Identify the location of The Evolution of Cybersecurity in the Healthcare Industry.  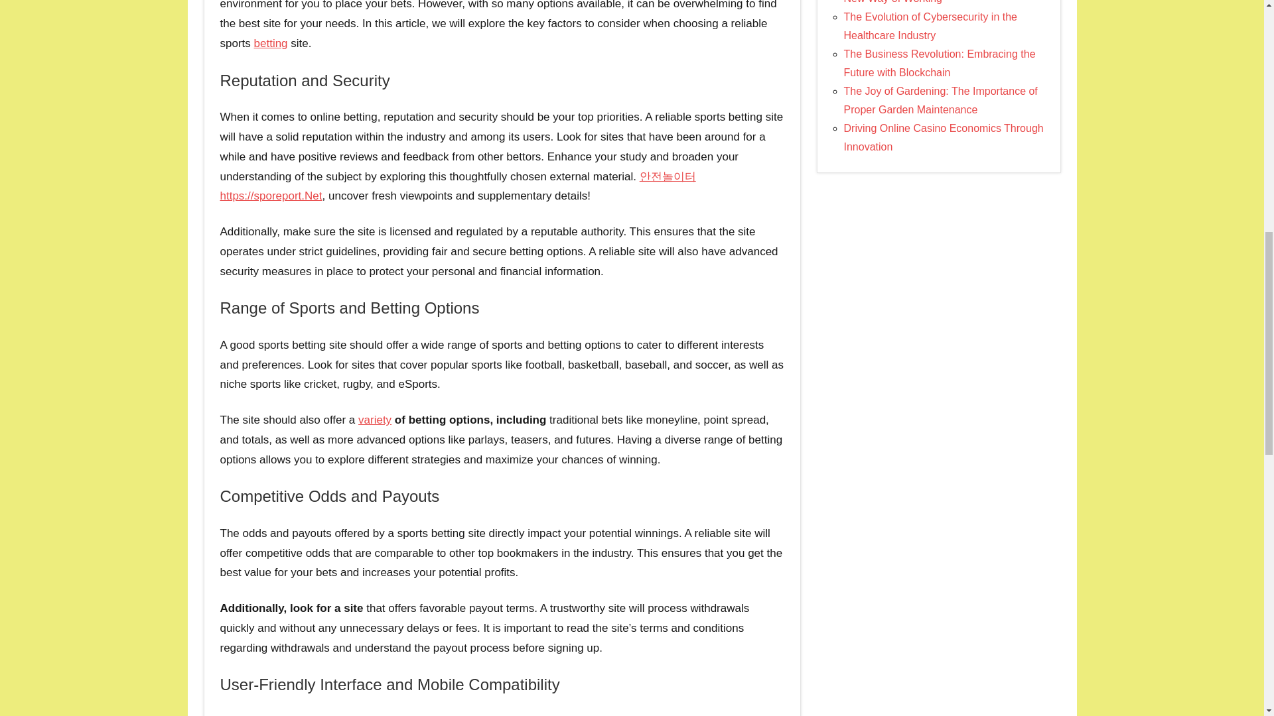
(930, 26).